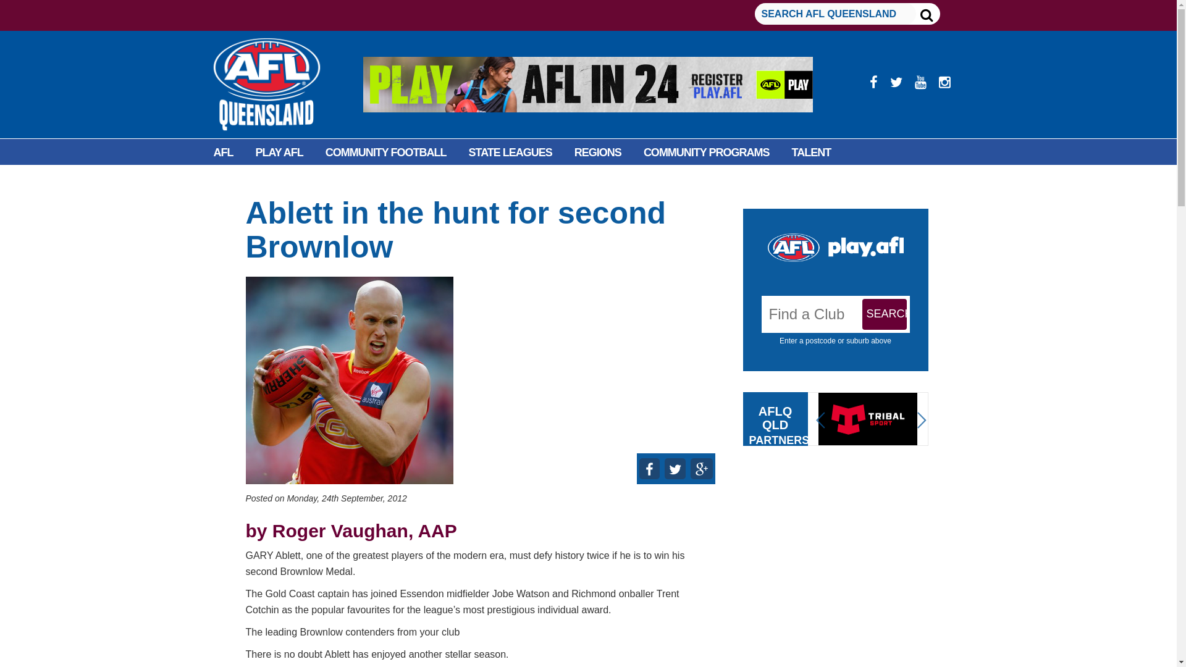 The height and width of the screenshot is (667, 1186). Describe the element at coordinates (811, 153) in the screenshot. I see `TALENT` at that location.